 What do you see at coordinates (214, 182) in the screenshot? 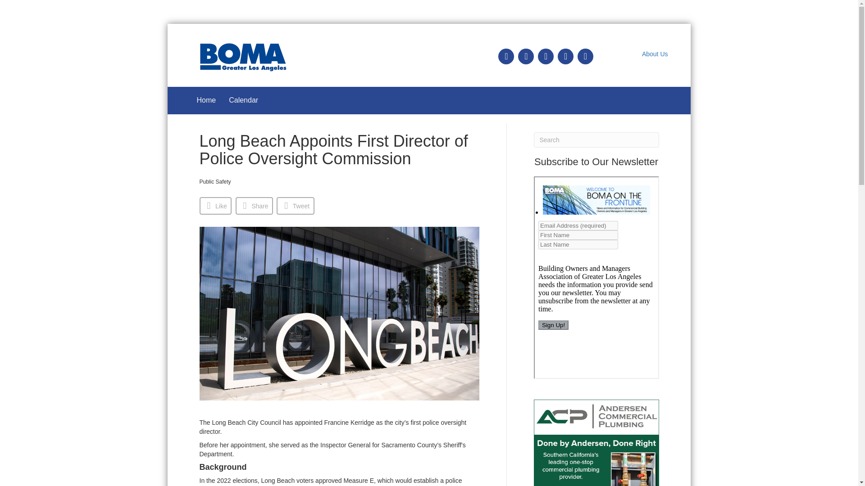
I see `Public Safety` at bounding box center [214, 182].